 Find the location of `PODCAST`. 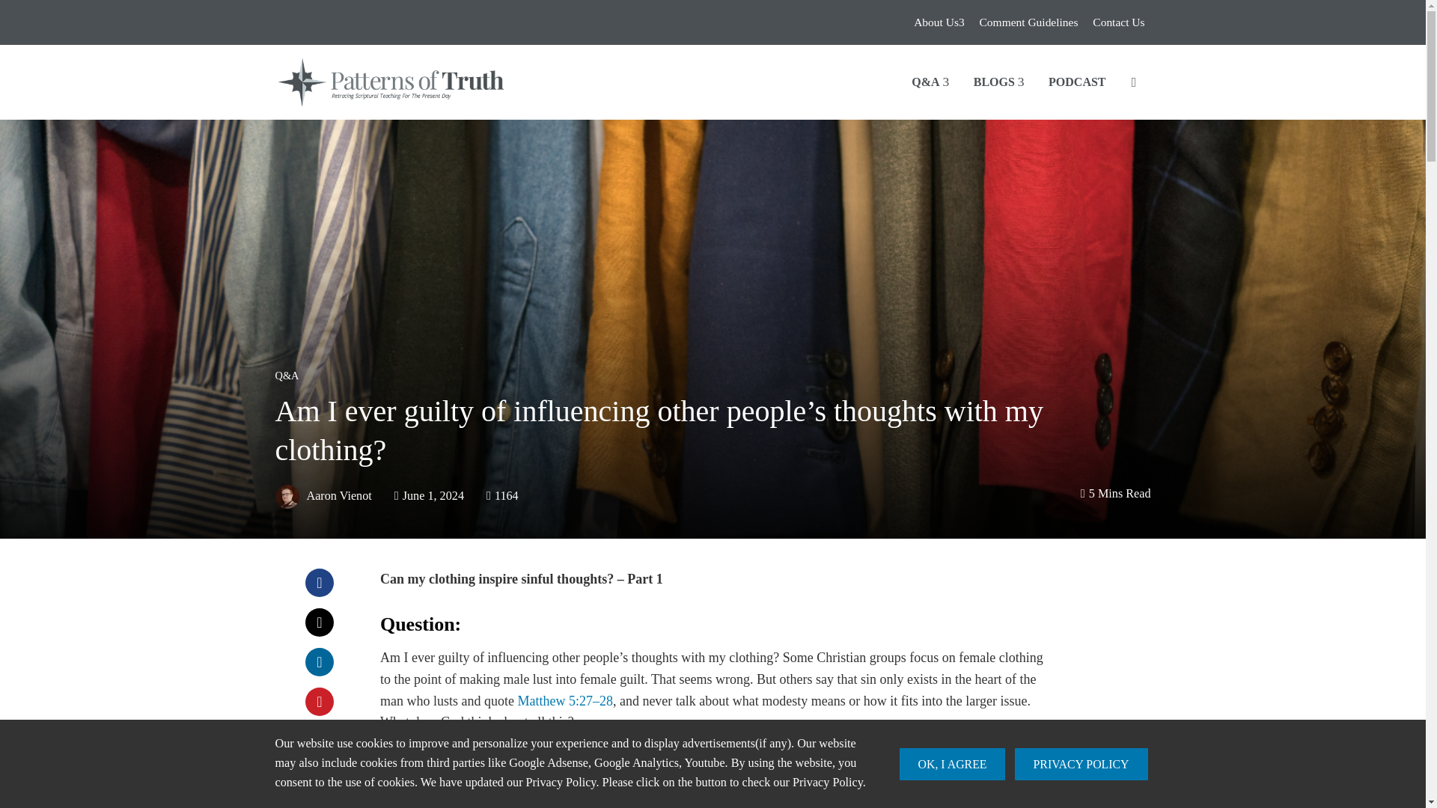

PODCAST is located at coordinates (1075, 82).